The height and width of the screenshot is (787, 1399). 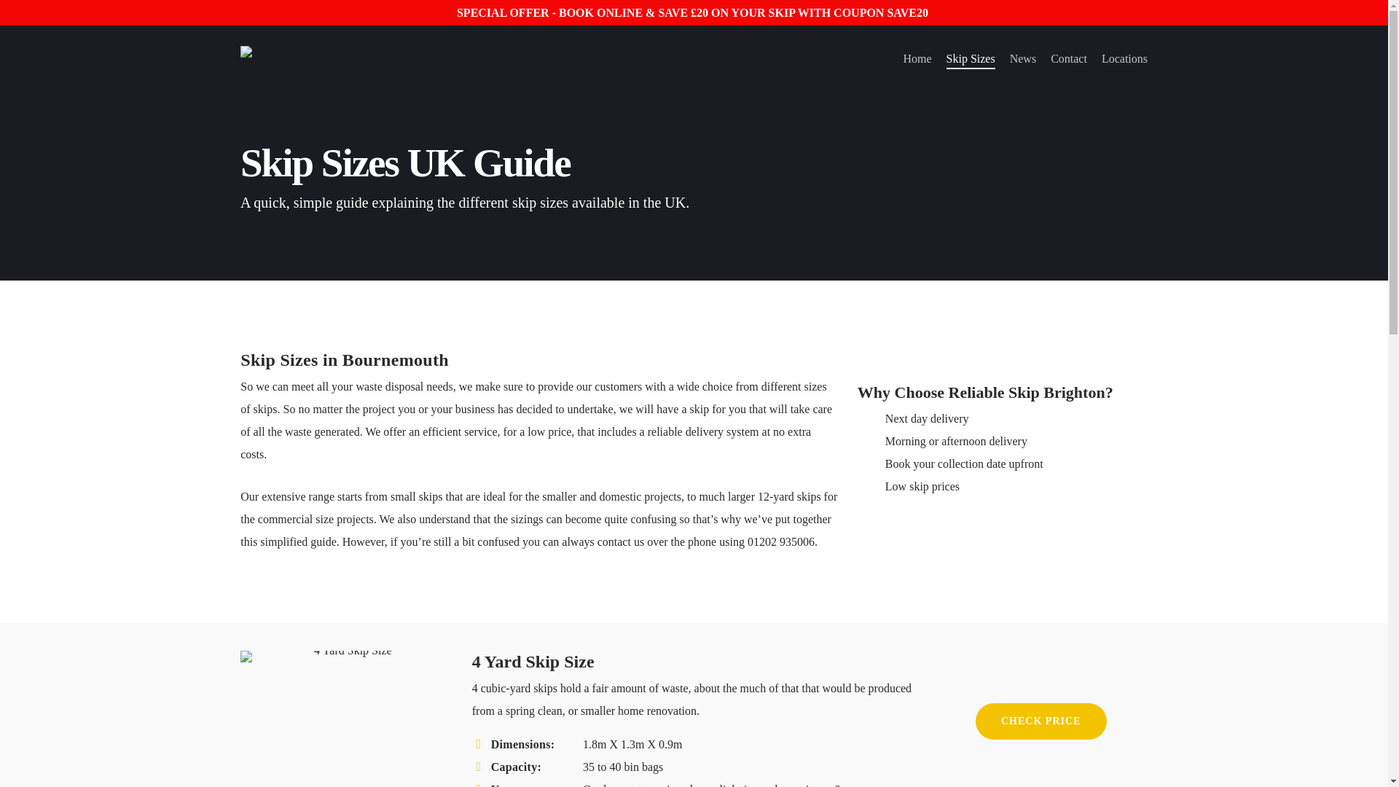 I want to click on CHECK PRICE, so click(x=1041, y=721).